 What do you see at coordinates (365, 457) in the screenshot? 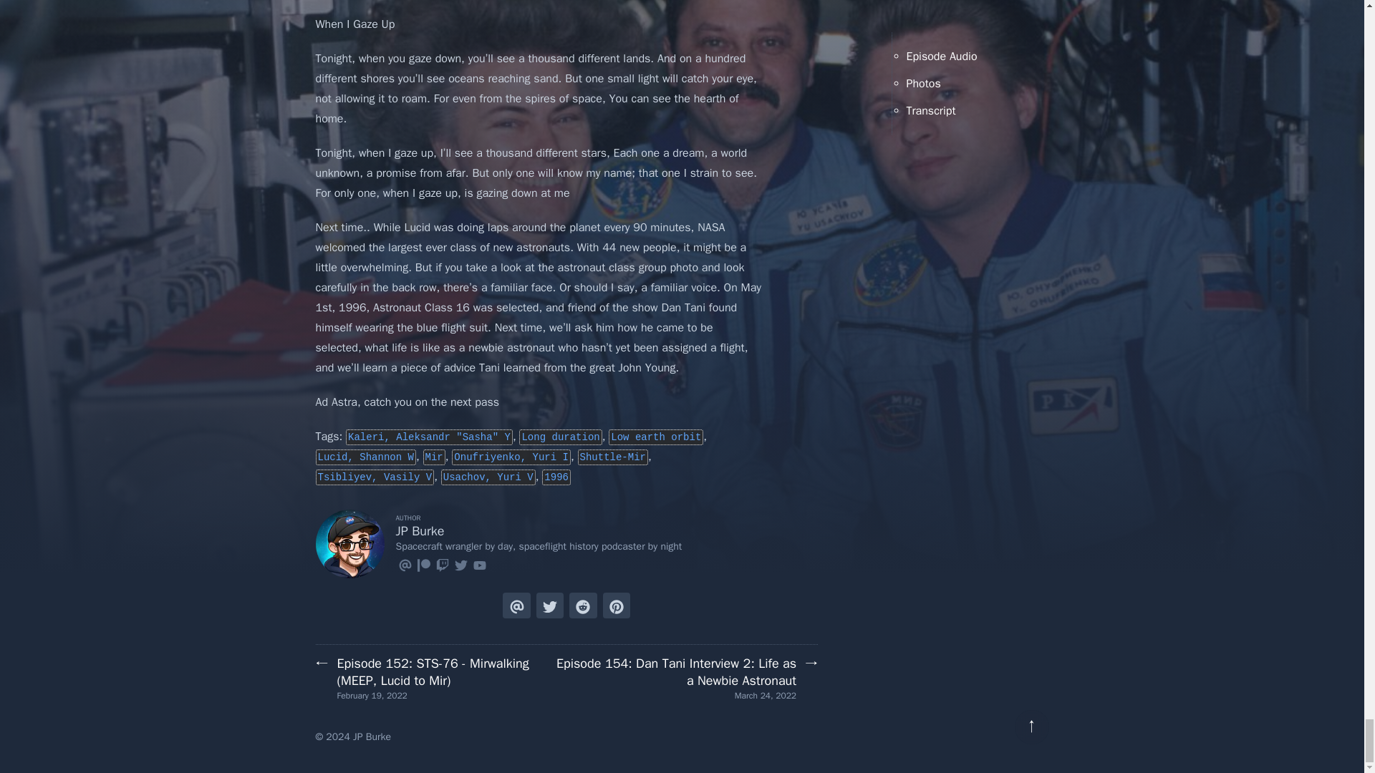
I see `Lucid, Shannon W` at bounding box center [365, 457].